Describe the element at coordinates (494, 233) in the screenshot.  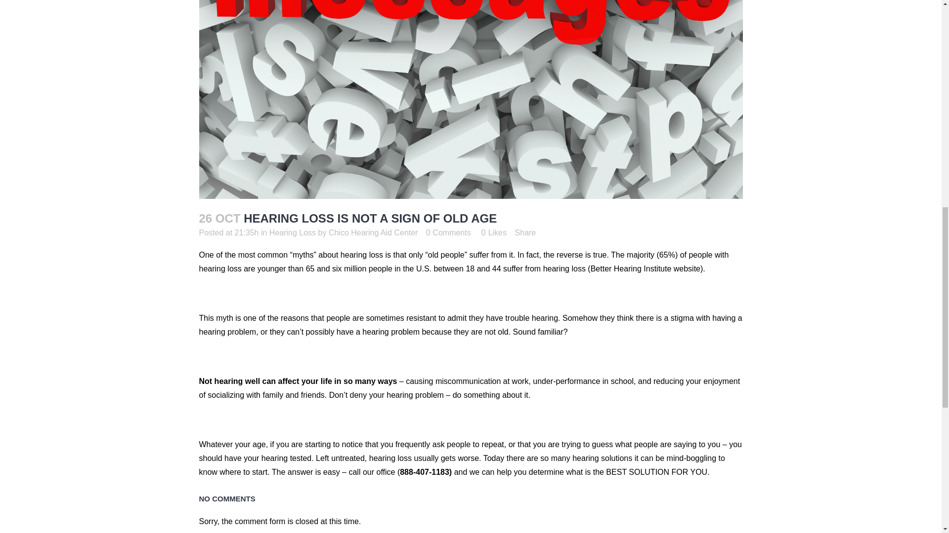
I see `Like this` at that location.